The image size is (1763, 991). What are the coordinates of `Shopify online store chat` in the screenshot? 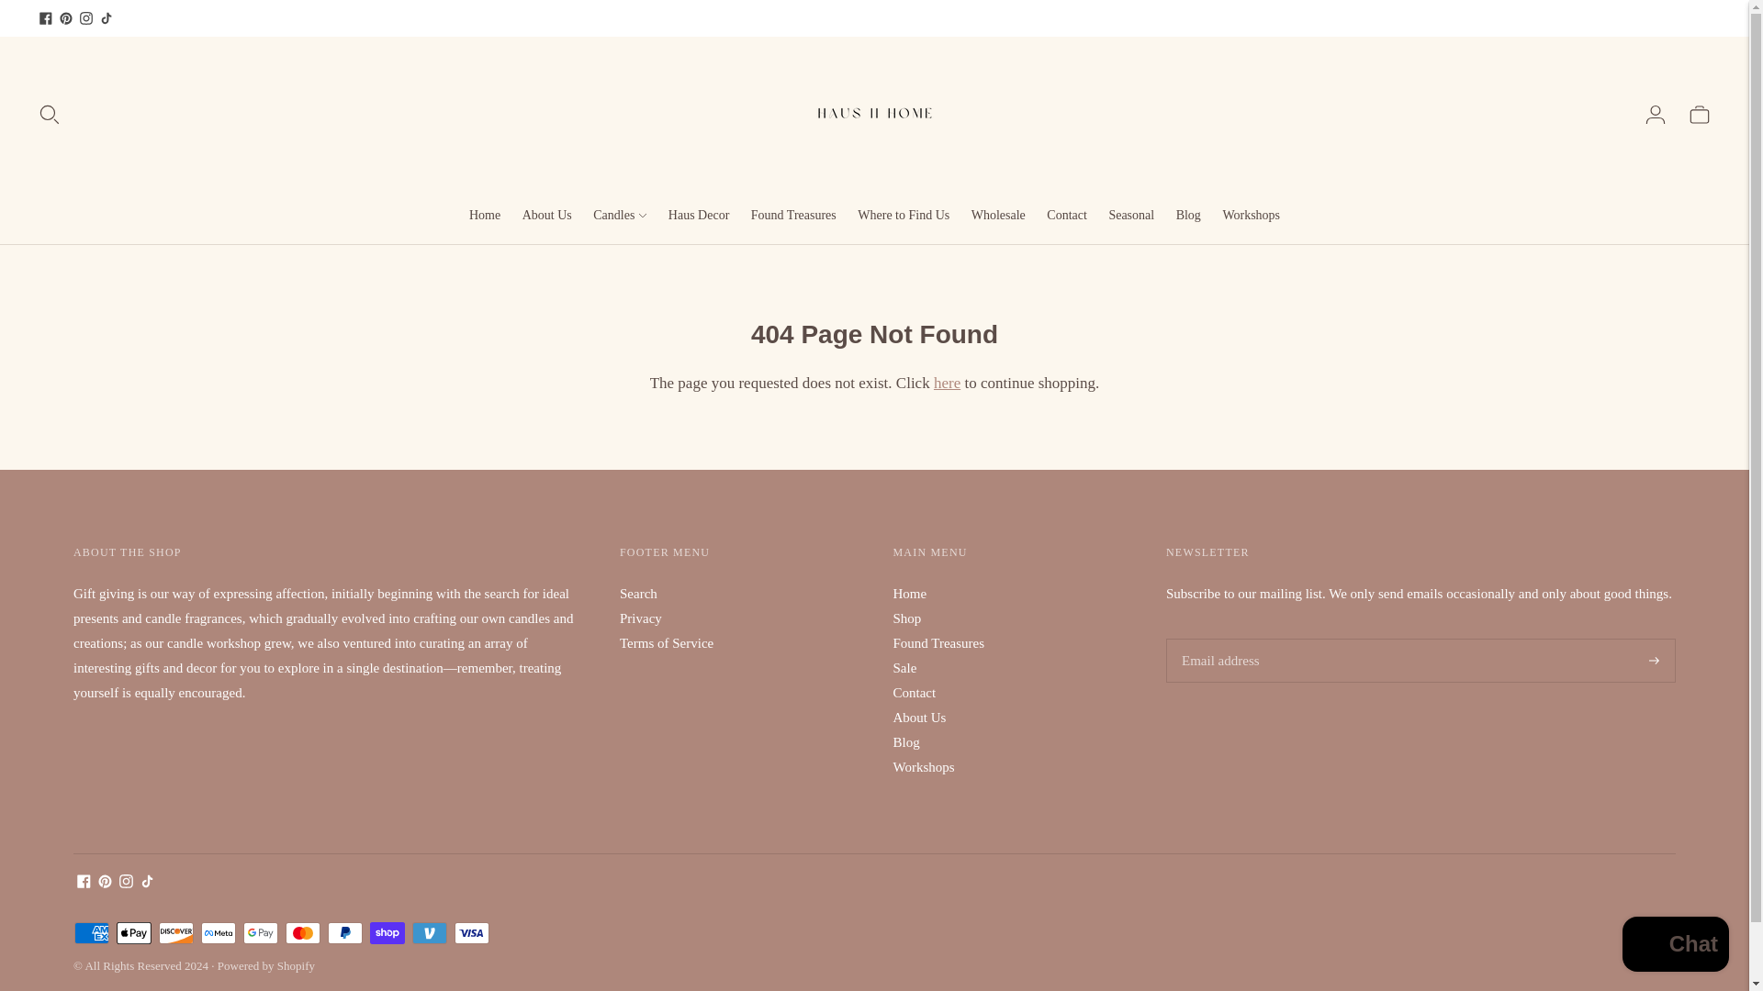 It's located at (1675, 946).